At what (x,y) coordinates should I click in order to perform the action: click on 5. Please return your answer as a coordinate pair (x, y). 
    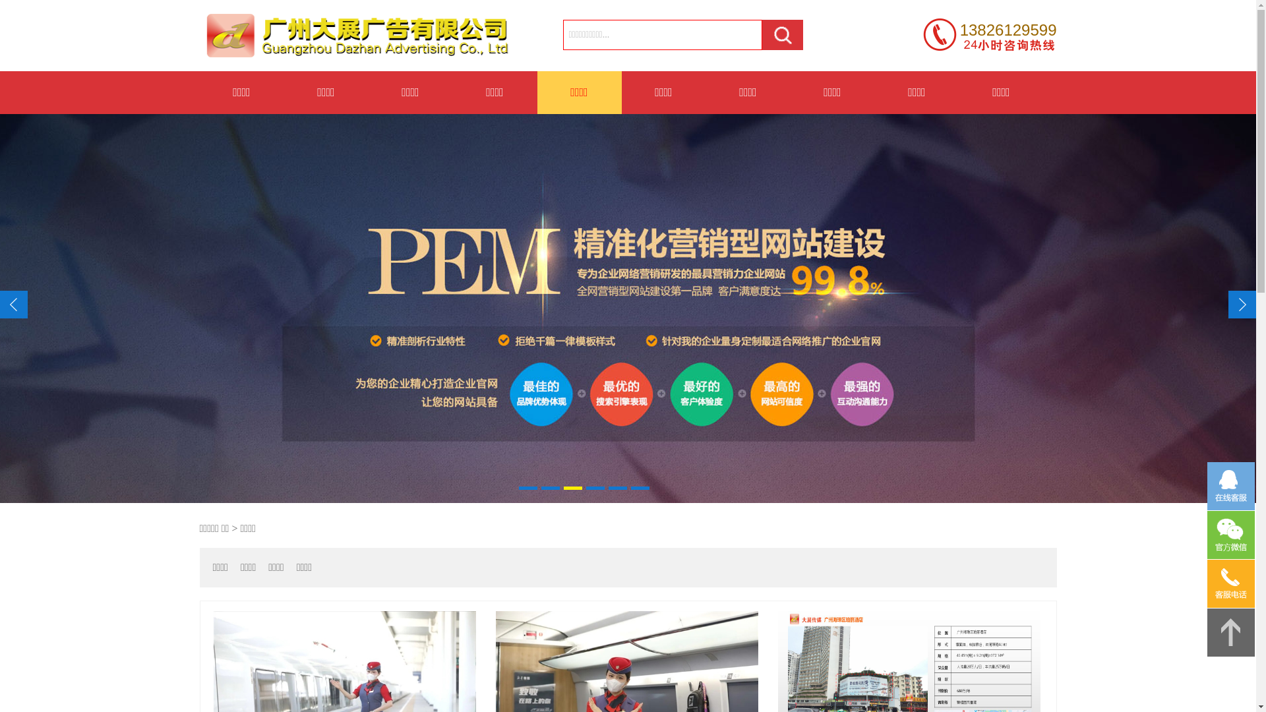
    Looking at the image, I should click on (618, 488).